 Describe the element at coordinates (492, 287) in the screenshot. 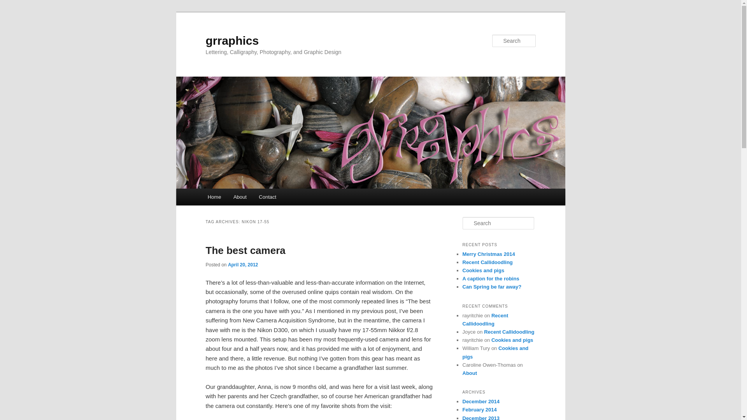

I see `Can Spring be far away?` at that location.